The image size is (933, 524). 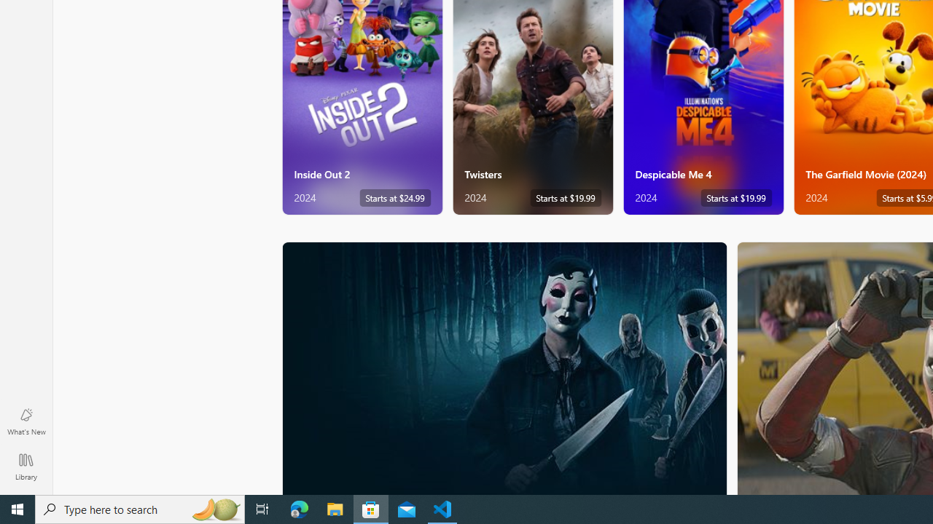 What do you see at coordinates (26, 466) in the screenshot?
I see `Library` at bounding box center [26, 466].